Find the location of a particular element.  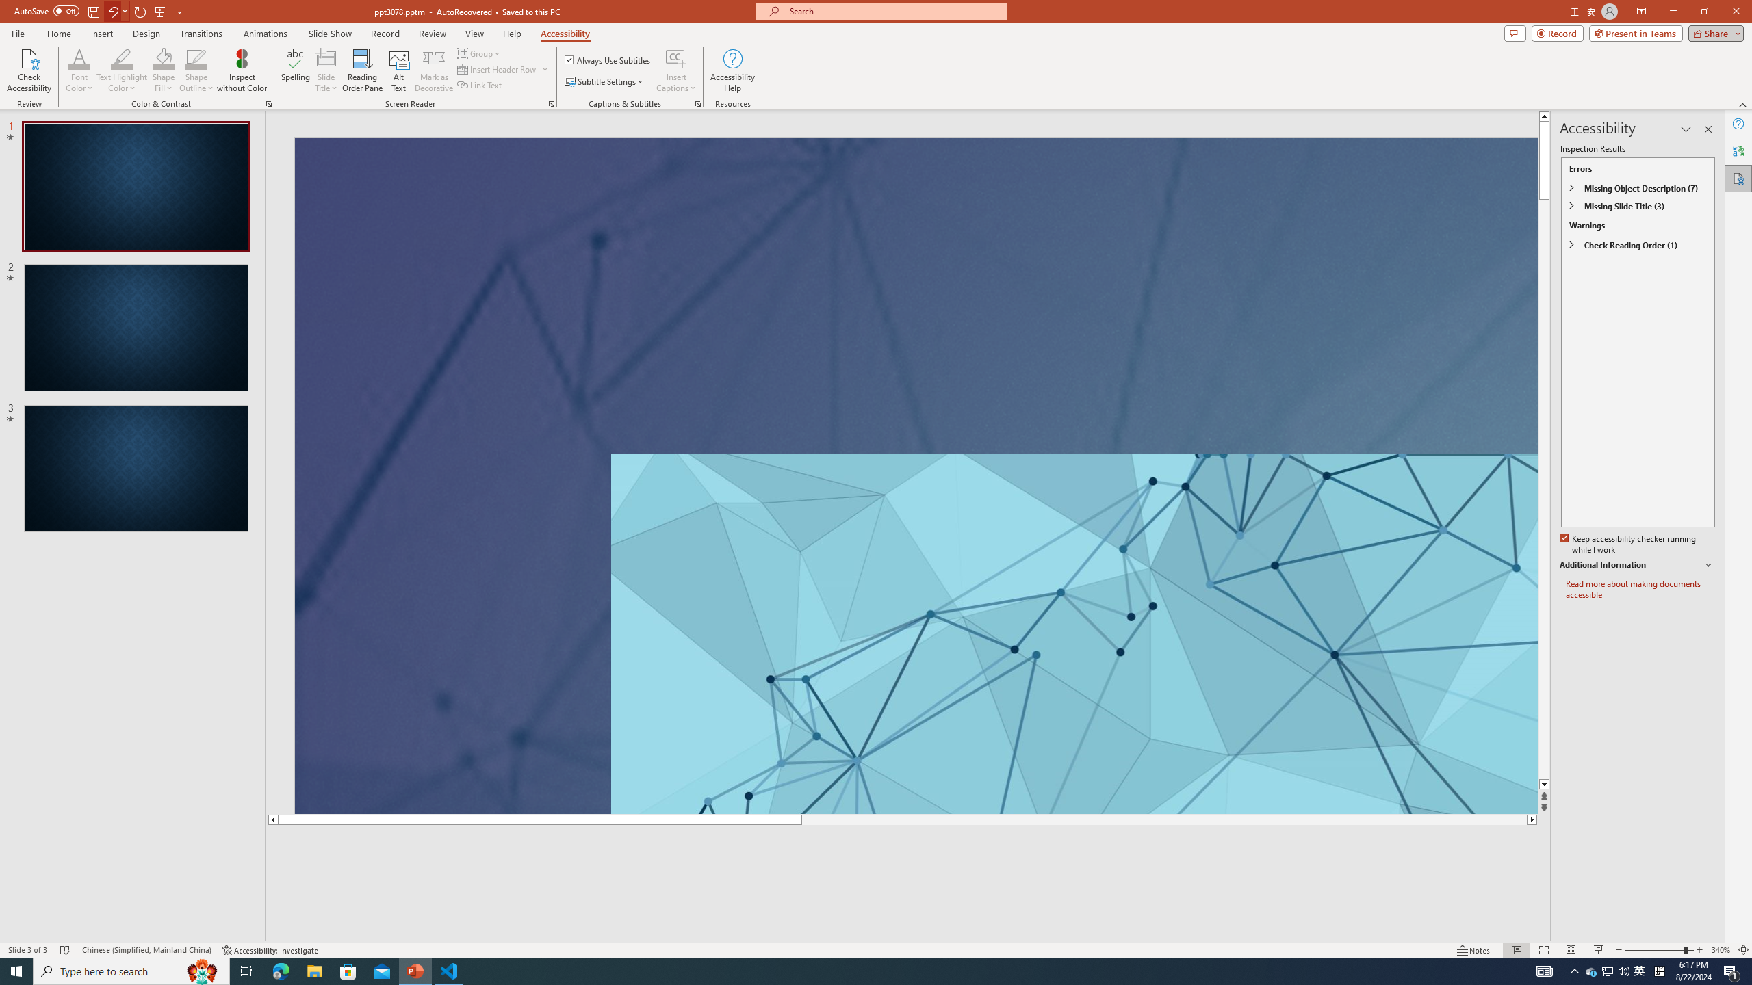

Slide Title is located at coordinates (326, 70).